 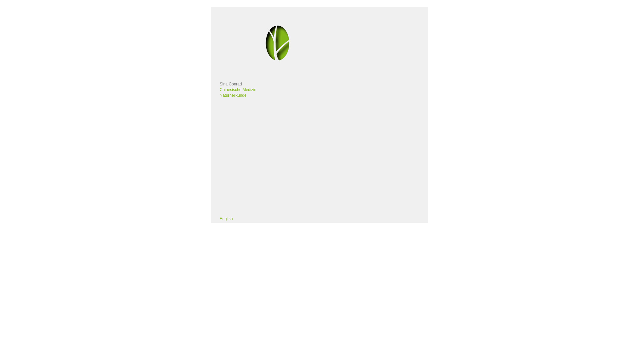 What do you see at coordinates (226, 219) in the screenshot?
I see `English` at bounding box center [226, 219].